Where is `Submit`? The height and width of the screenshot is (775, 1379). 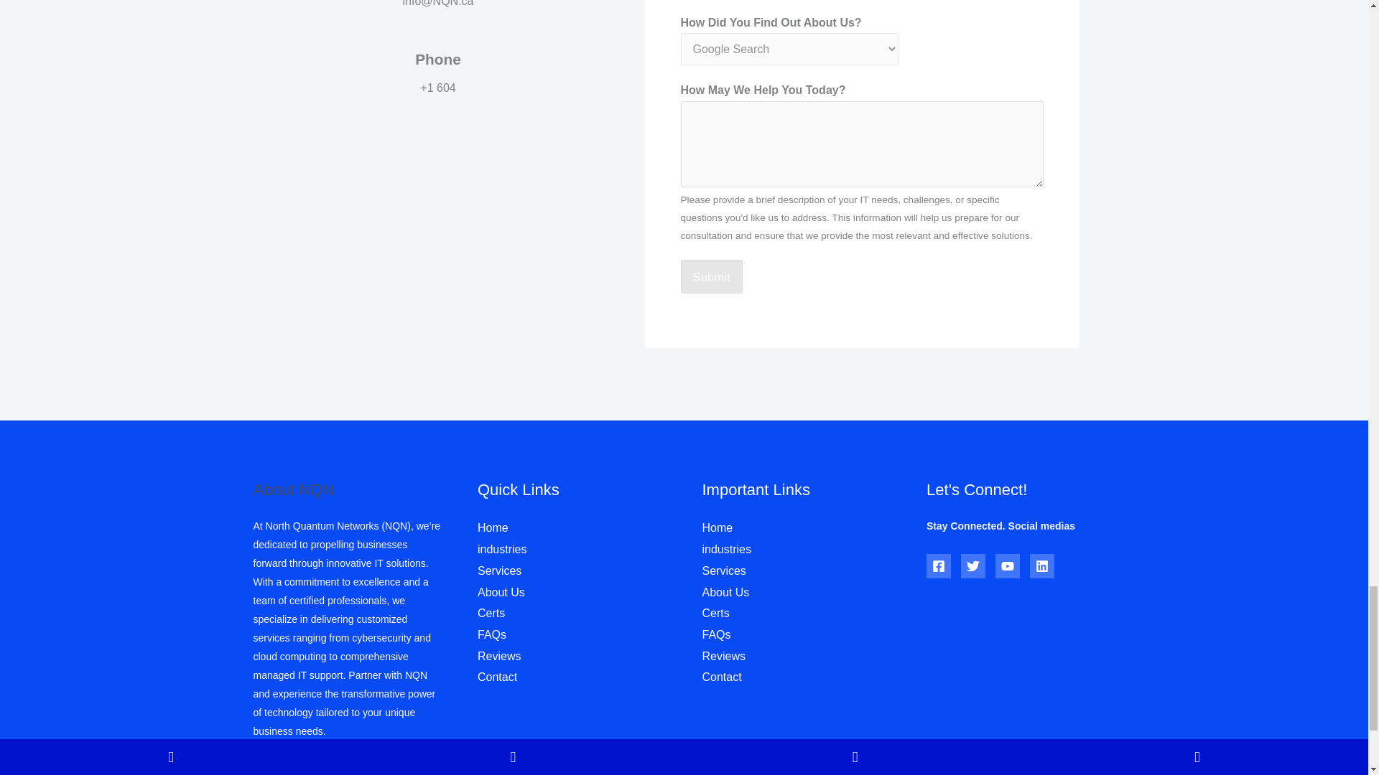
Submit is located at coordinates (712, 277).